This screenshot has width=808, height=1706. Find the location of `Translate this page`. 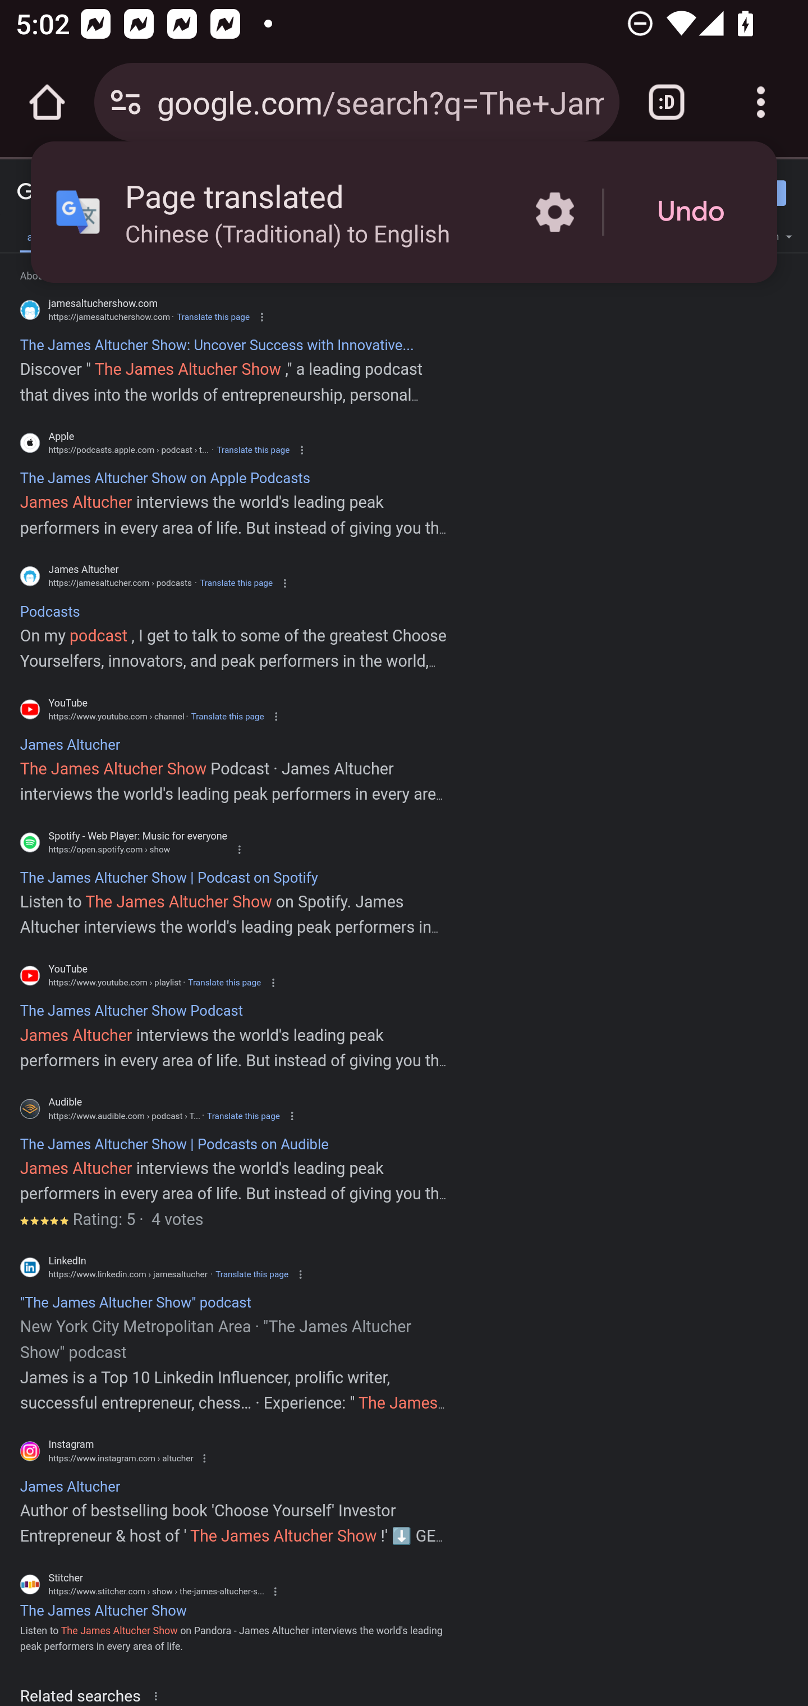

Translate this page is located at coordinates (213, 317).